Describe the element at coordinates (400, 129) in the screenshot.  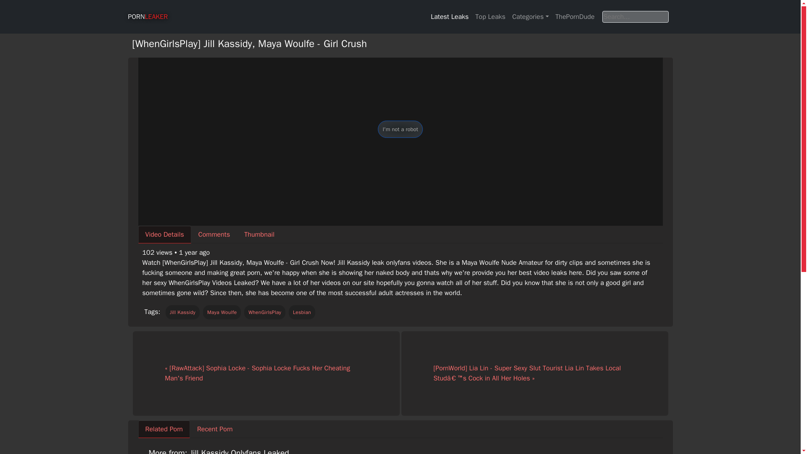
I see `I'm not a robot` at that location.